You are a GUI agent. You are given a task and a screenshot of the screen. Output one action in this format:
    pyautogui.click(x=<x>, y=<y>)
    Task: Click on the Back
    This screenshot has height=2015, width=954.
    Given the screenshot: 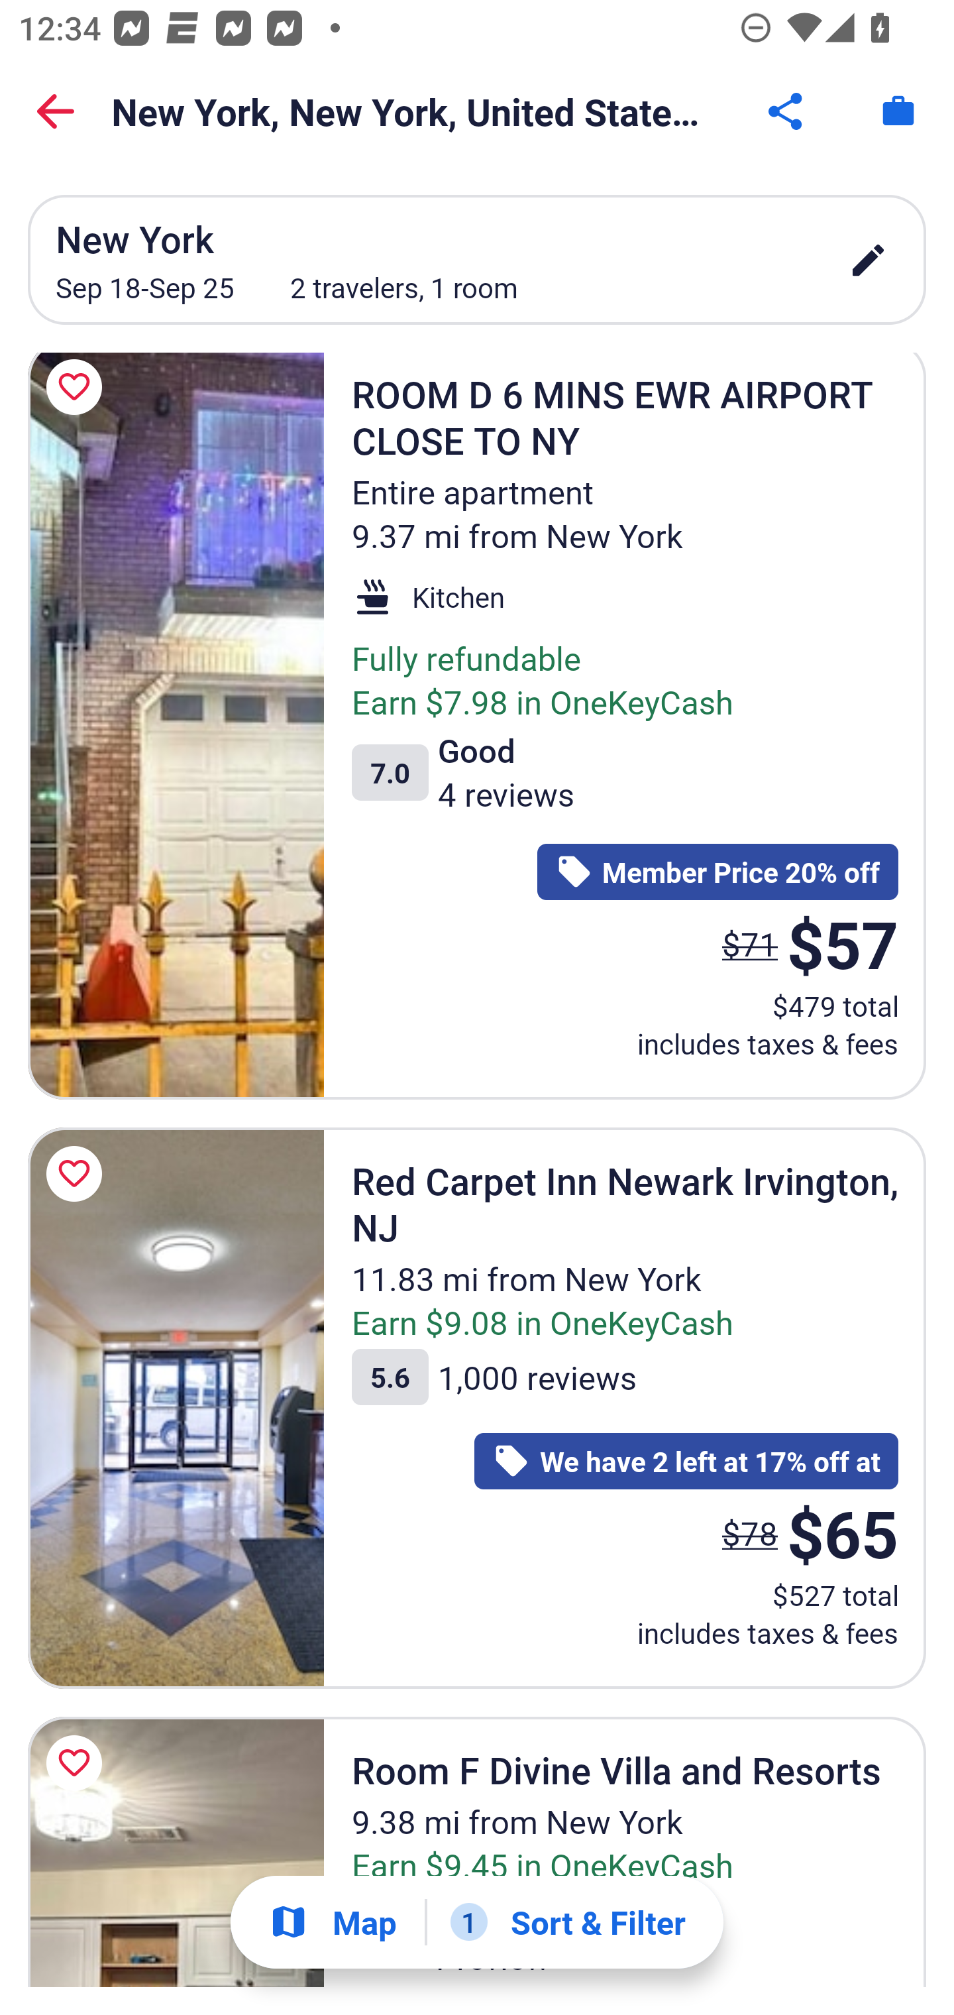 What is the action you would take?
    pyautogui.click(x=56, y=111)
    